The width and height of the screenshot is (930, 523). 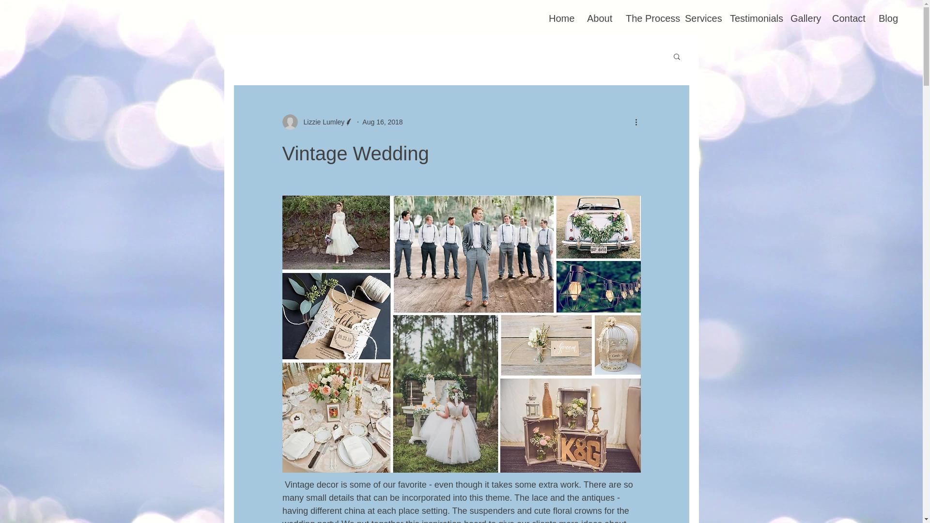 What do you see at coordinates (804, 18) in the screenshot?
I see `Gallery` at bounding box center [804, 18].